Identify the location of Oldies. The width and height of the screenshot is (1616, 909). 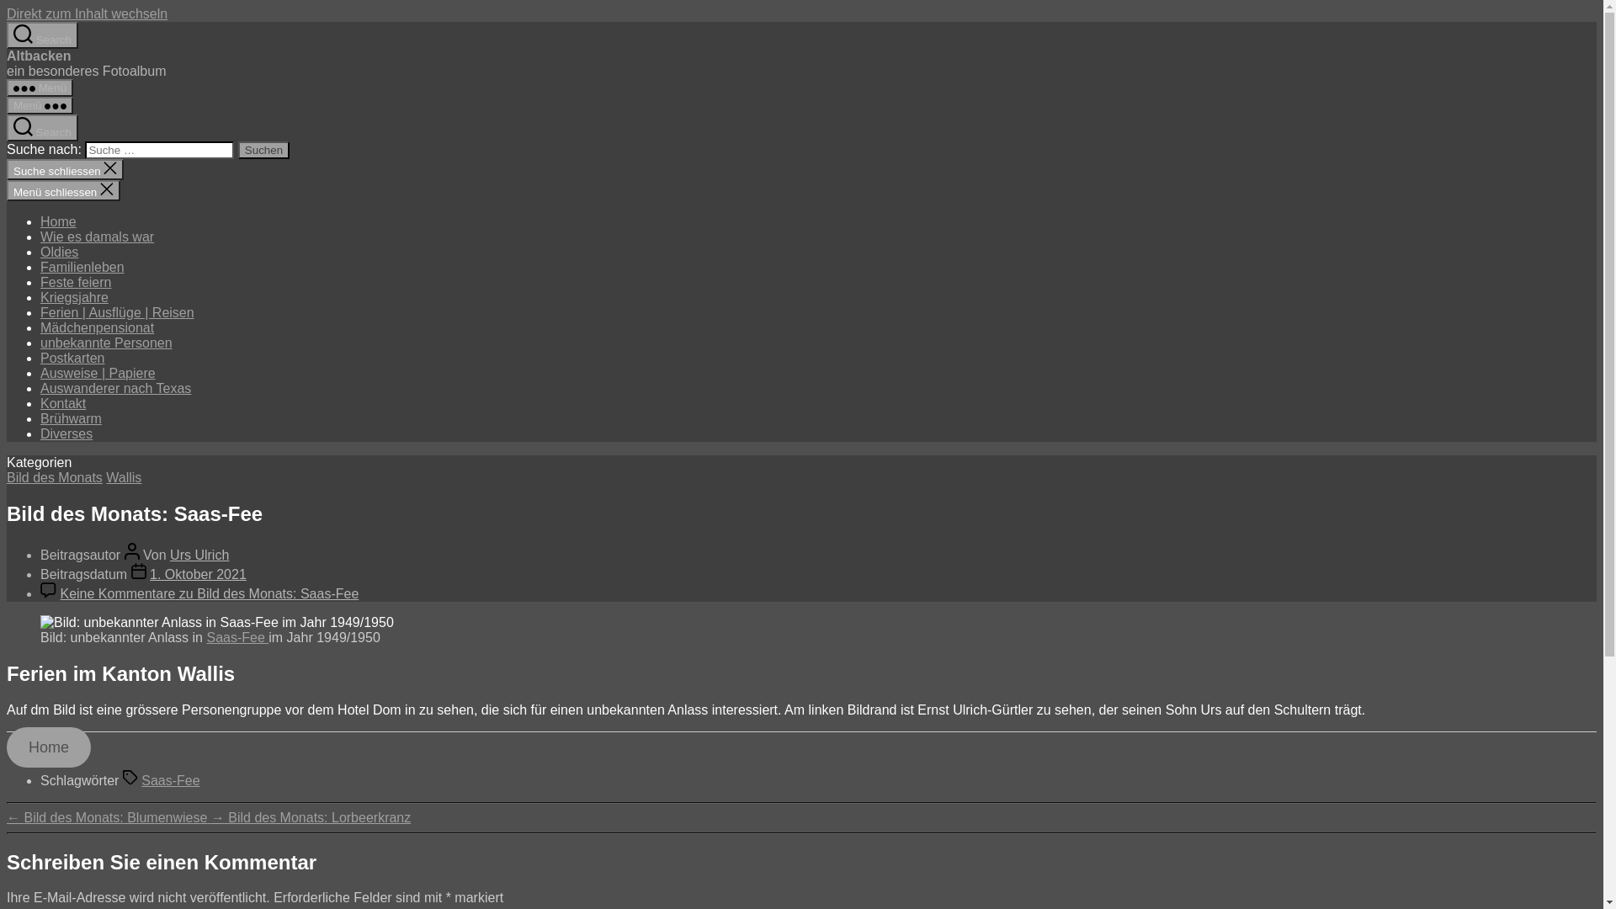
(59, 252).